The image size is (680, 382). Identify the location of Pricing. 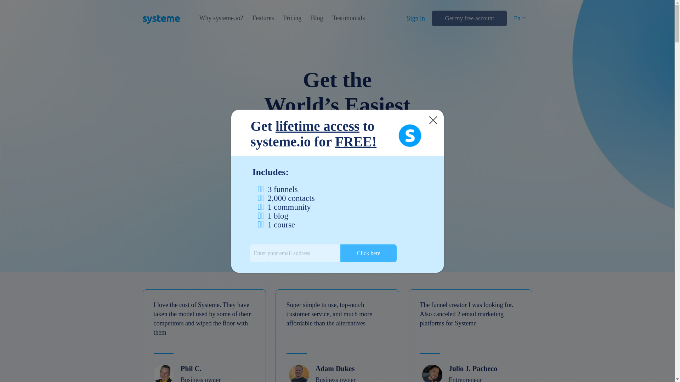
(292, 18).